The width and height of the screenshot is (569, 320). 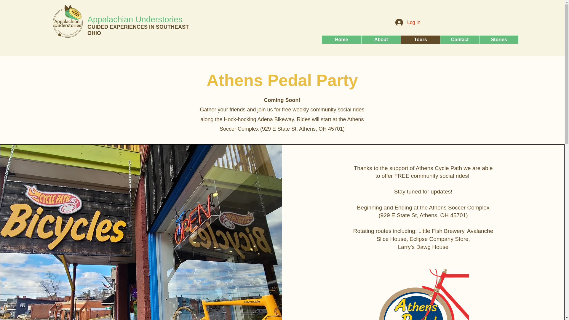 What do you see at coordinates (459, 39) in the screenshot?
I see `Contact` at bounding box center [459, 39].